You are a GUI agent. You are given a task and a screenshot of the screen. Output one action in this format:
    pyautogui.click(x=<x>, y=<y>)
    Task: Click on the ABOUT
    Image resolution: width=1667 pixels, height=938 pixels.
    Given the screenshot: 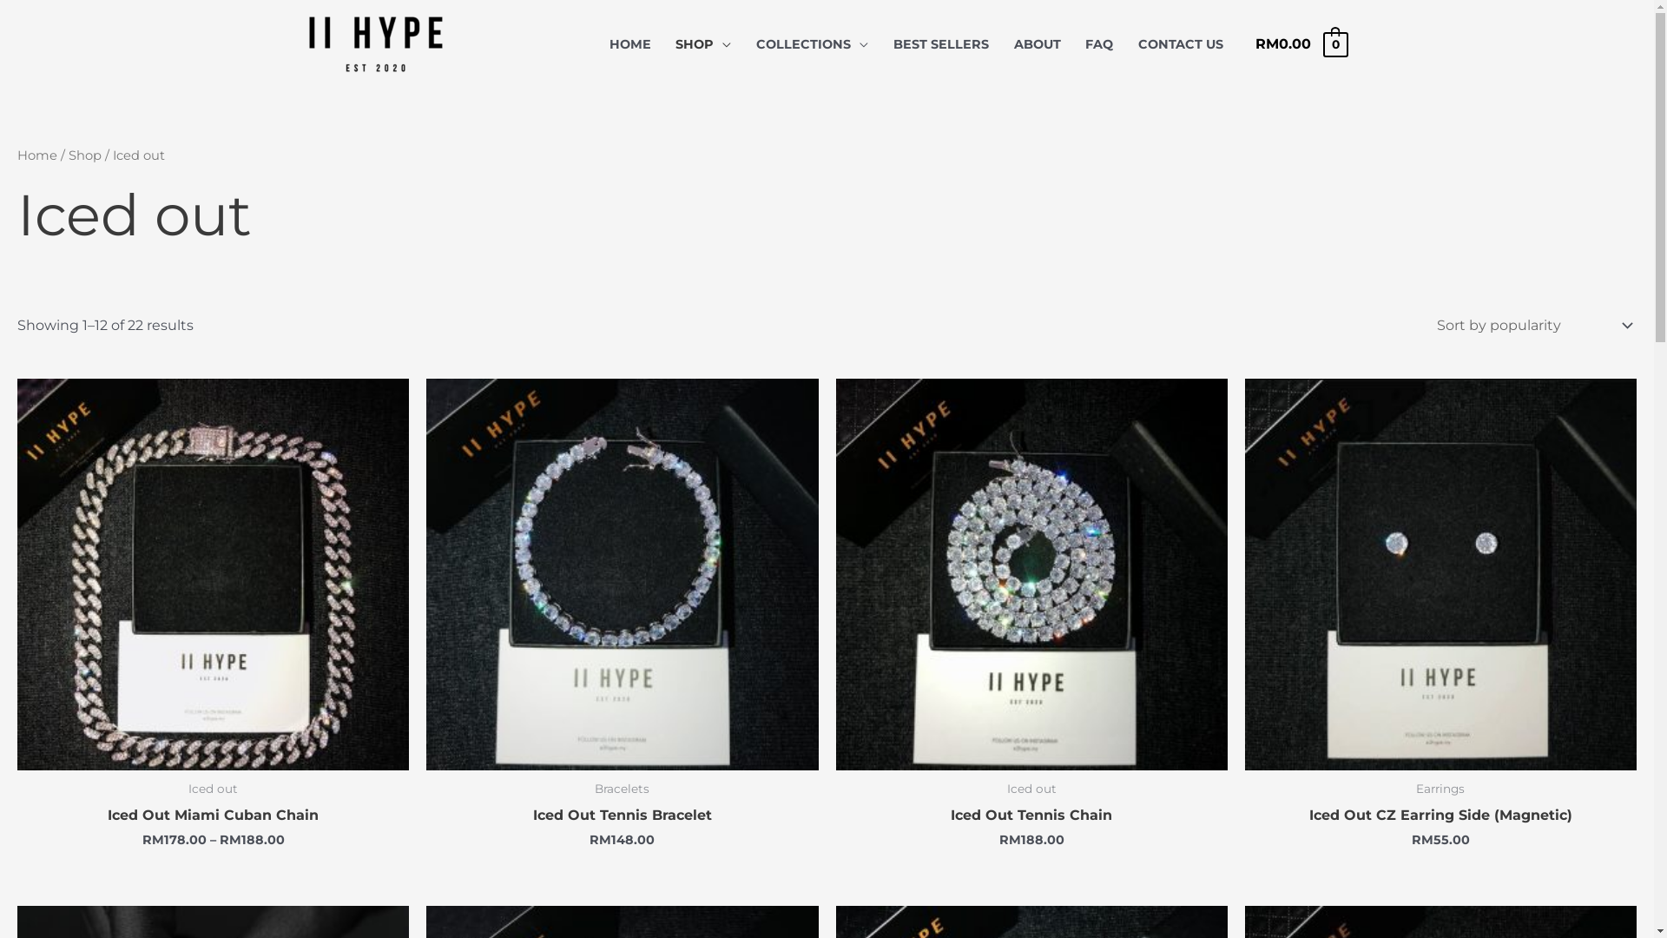 What is the action you would take?
    pyautogui.click(x=1037, y=44)
    